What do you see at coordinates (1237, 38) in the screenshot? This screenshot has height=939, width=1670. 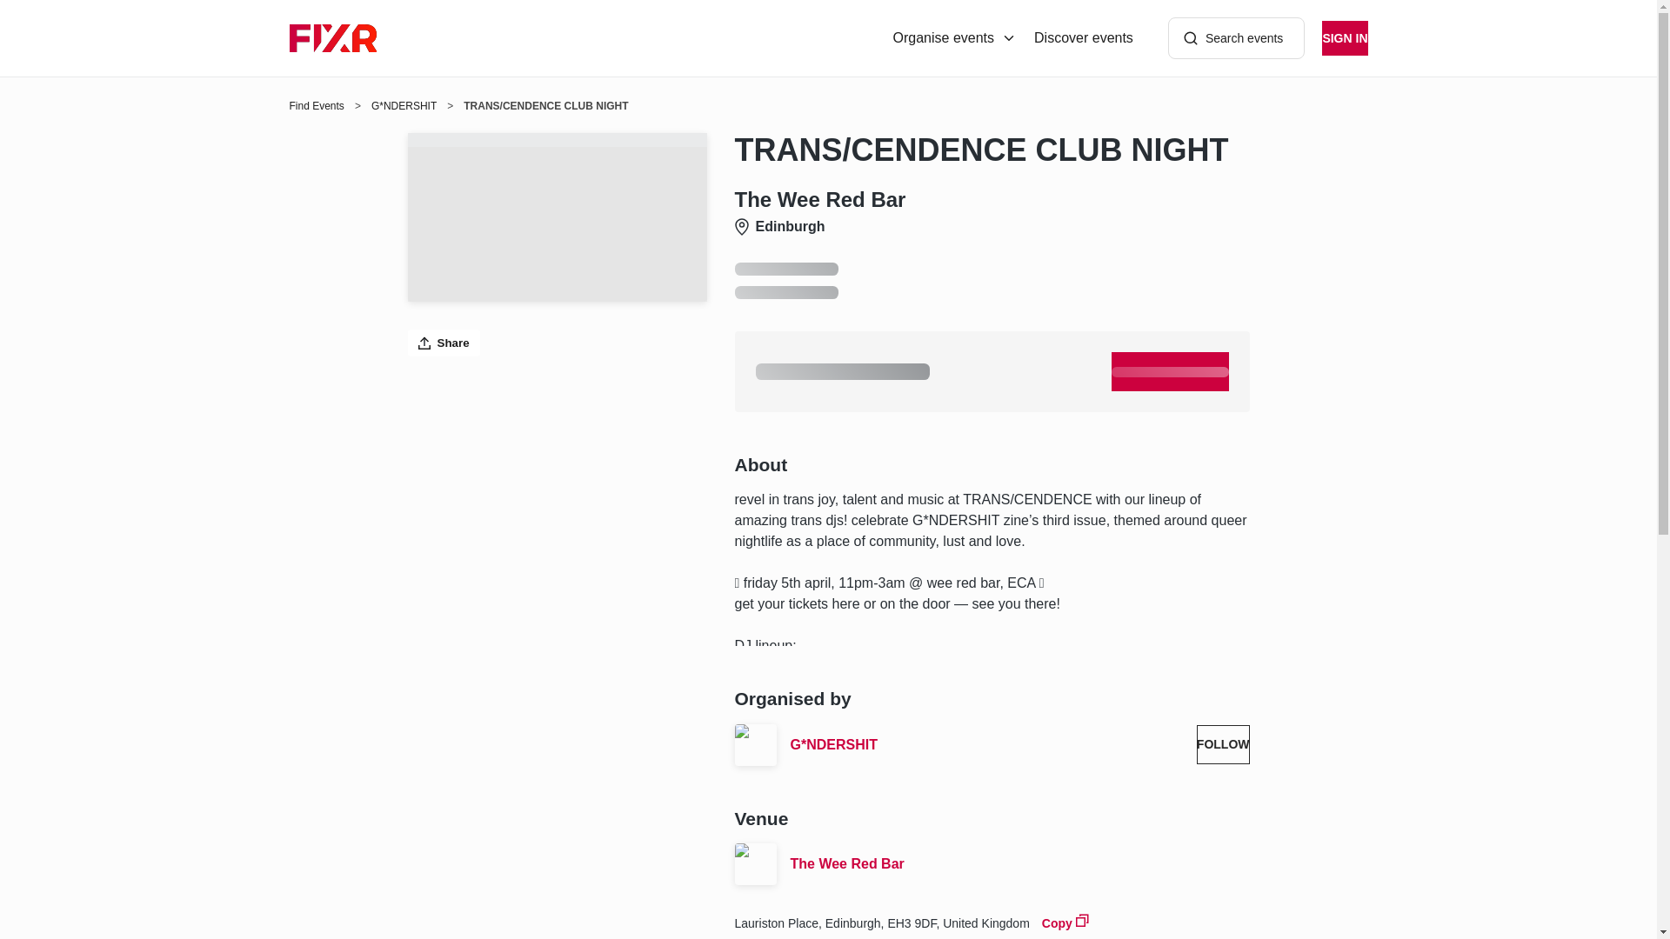 I see `Search events` at bounding box center [1237, 38].